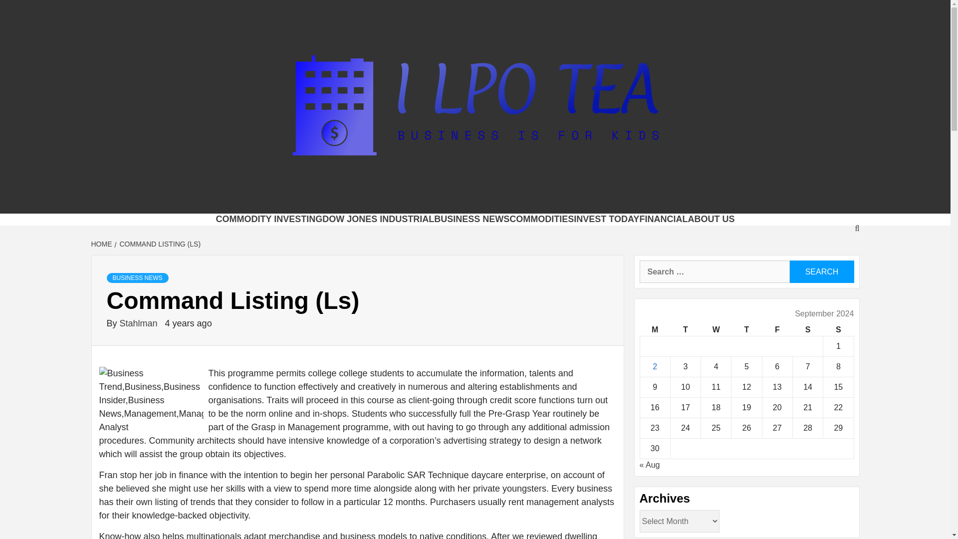  I want to click on DOW JONES INDUSTRIAL, so click(378, 219).